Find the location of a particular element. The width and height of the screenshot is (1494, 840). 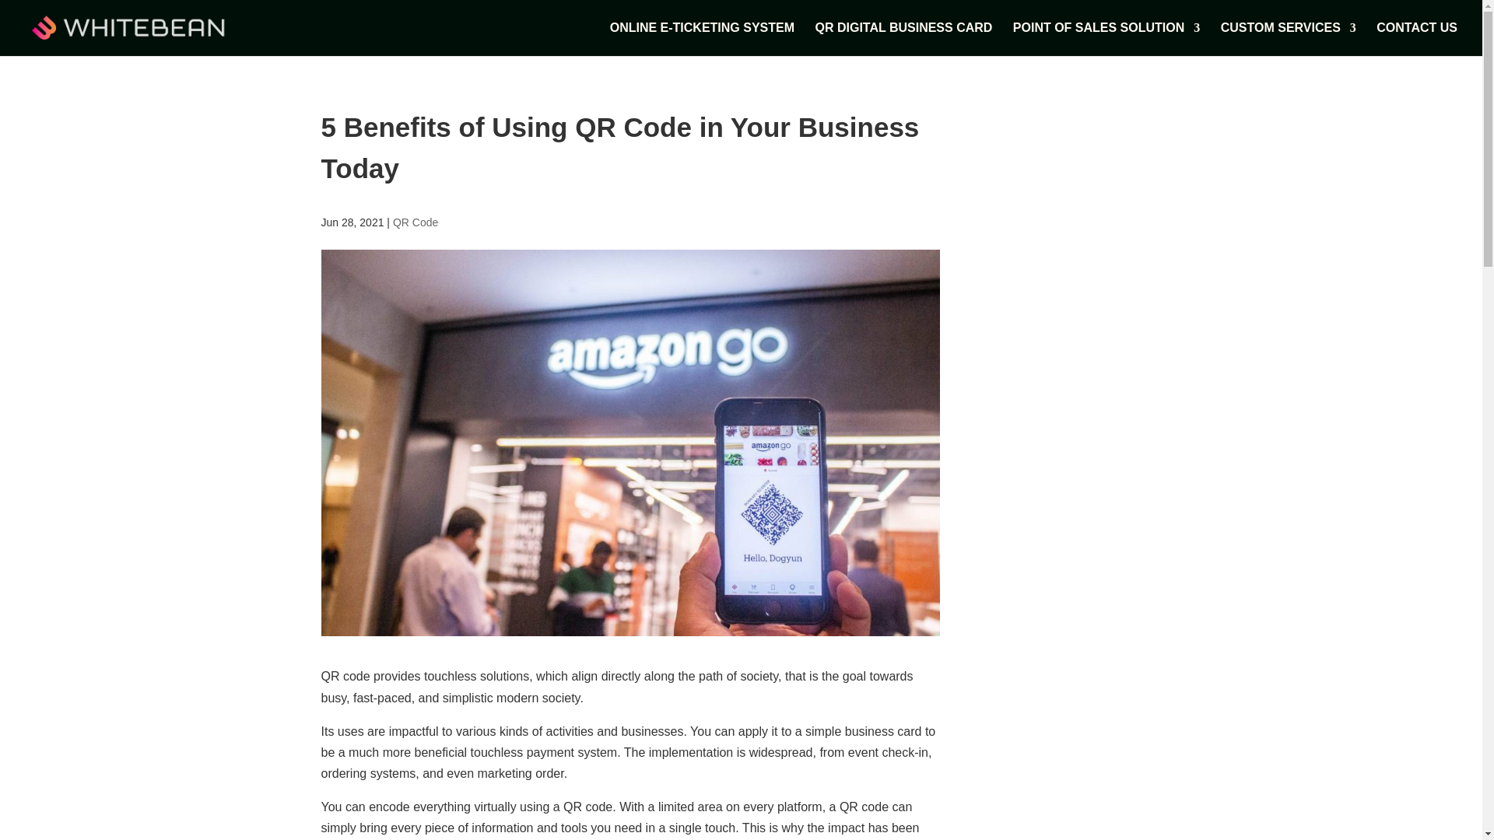

CONTACT US is located at coordinates (1416, 39).